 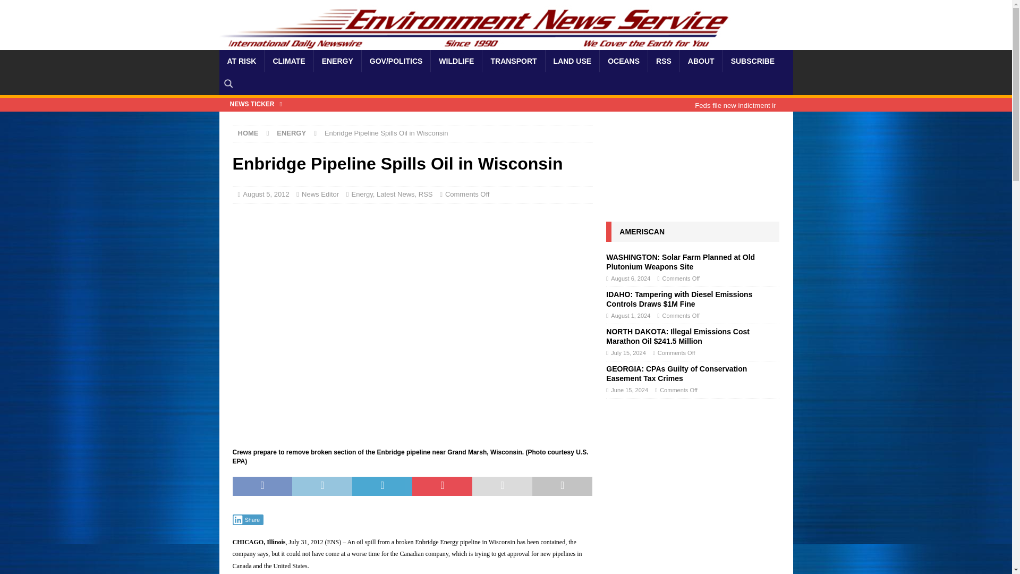 What do you see at coordinates (288, 61) in the screenshot?
I see `CLIMATE` at bounding box center [288, 61].